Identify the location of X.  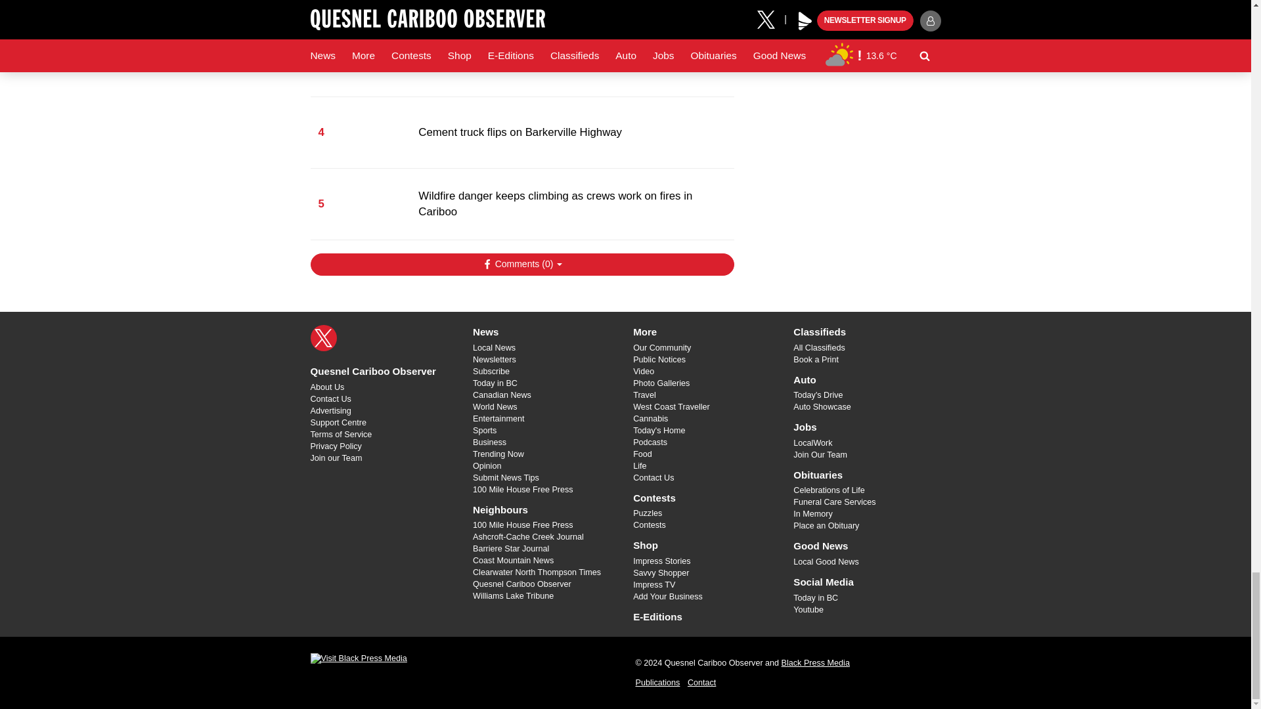
(323, 337).